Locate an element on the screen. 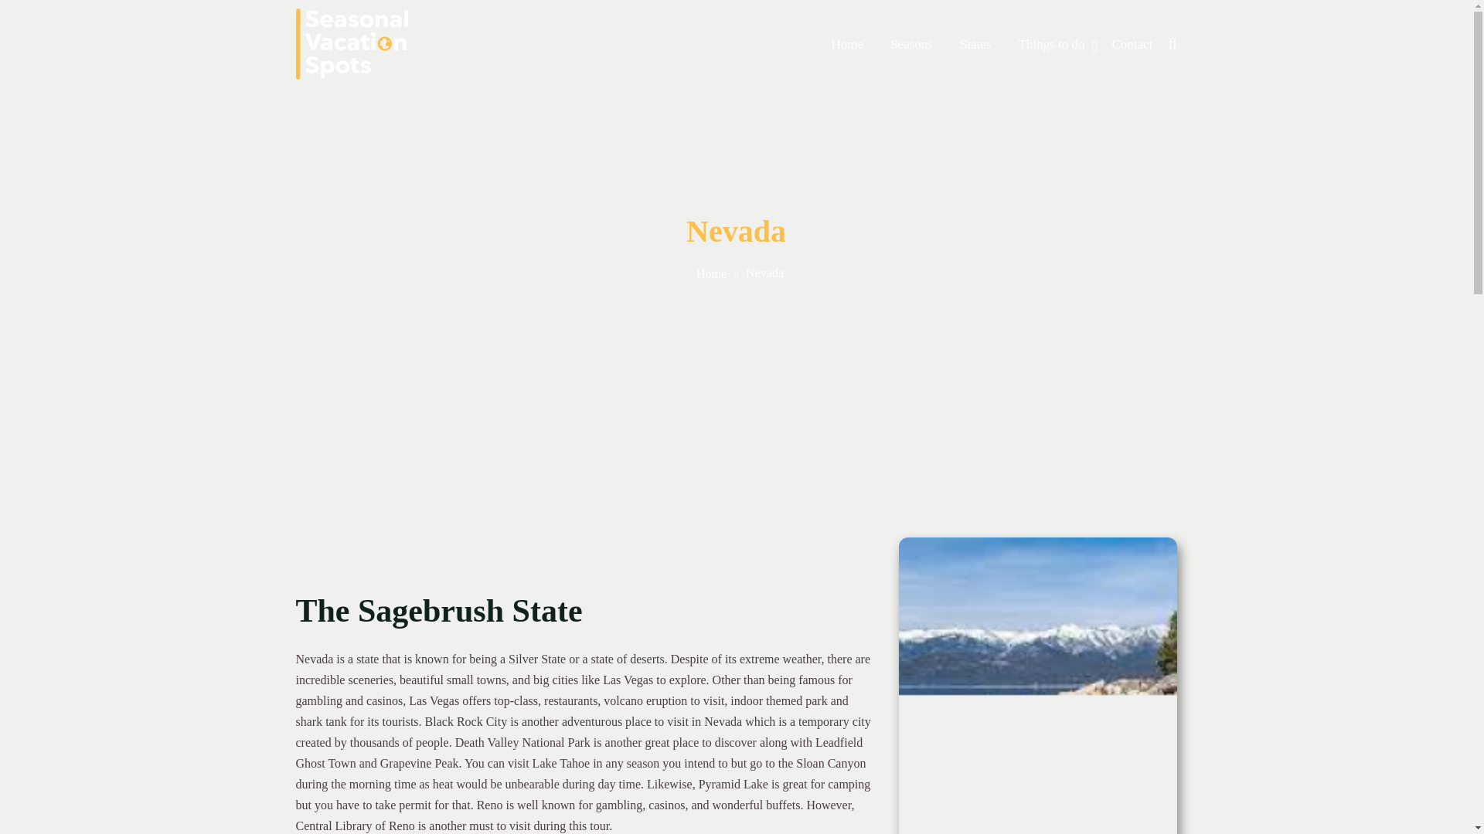  States is located at coordinates (975, 45).